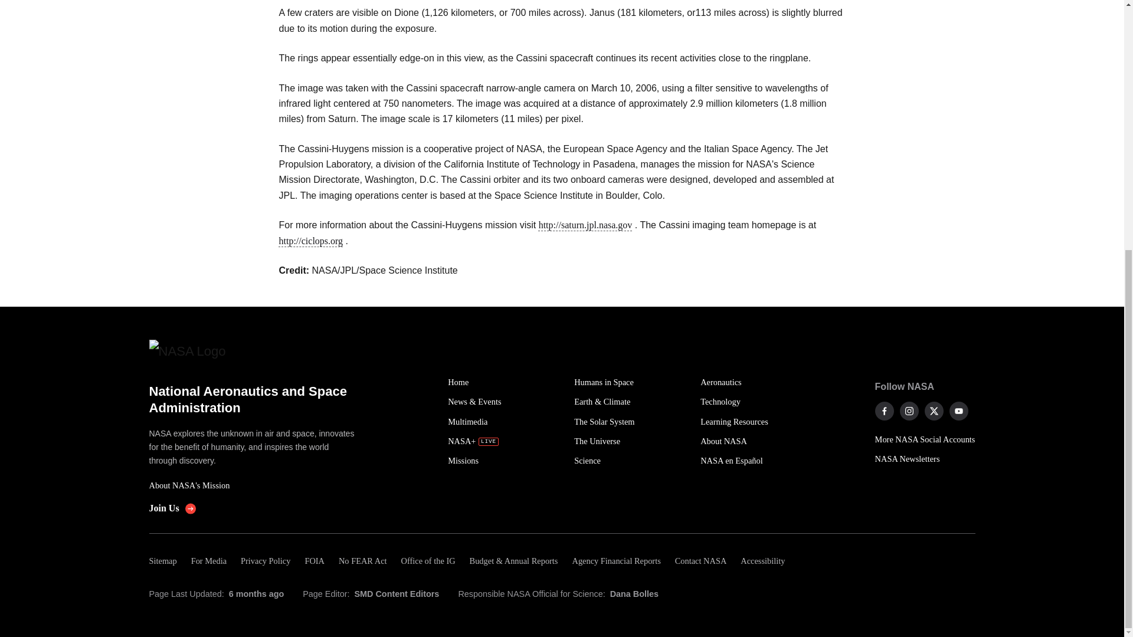 Image resolution: width=1133 pixels, height=637 pixels. I want to click on Office of the IG, so click(428, 561).